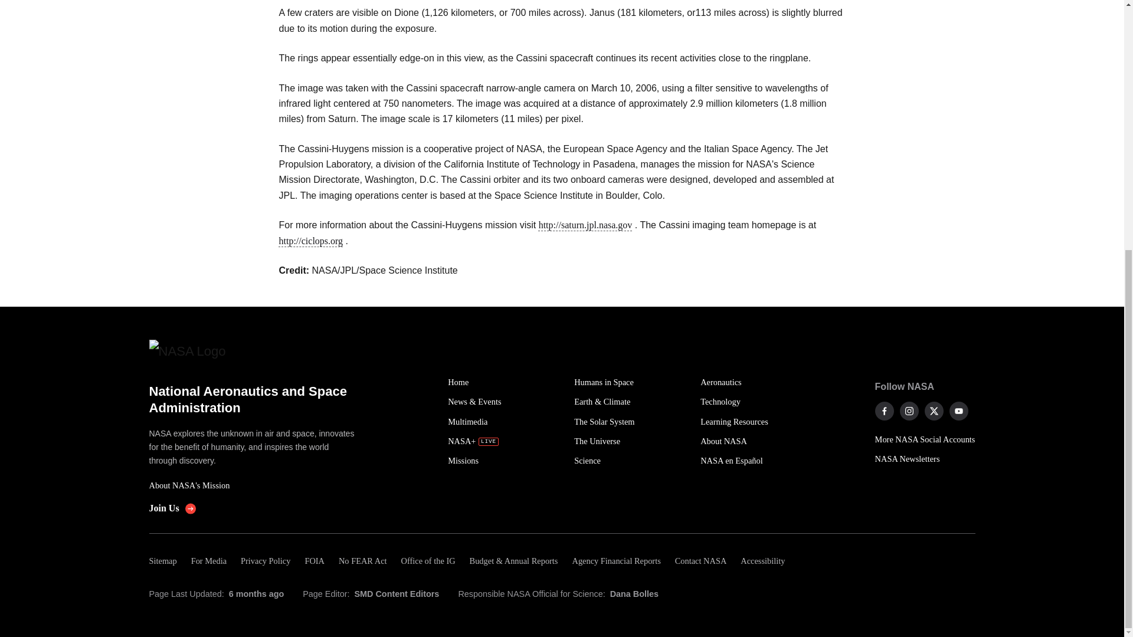 Image resolution: width=1133 pixels, height=637 pixels. I want to click on Office of the IG, so click(428, 561).